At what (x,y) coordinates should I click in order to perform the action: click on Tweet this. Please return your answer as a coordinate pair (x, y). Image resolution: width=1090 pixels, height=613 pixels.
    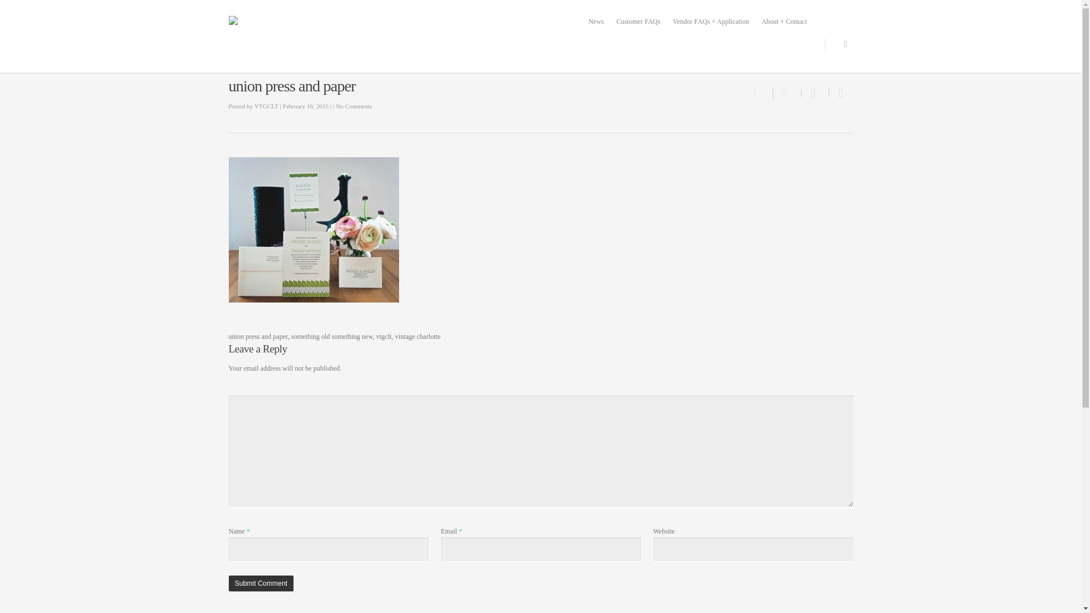
    Looking at the image, I should click on (815, 93).